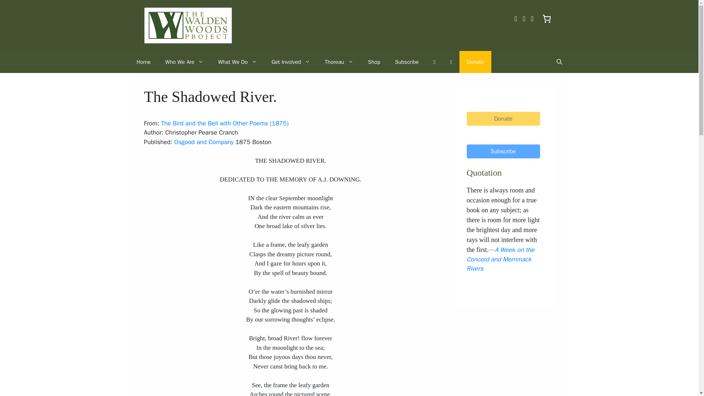 This screenshot has width=704, height=396. What do you see at coordinates (407, 62) in the screenshot?
I see `Subscribe to our mailing list` at bounding box center [407, 62].